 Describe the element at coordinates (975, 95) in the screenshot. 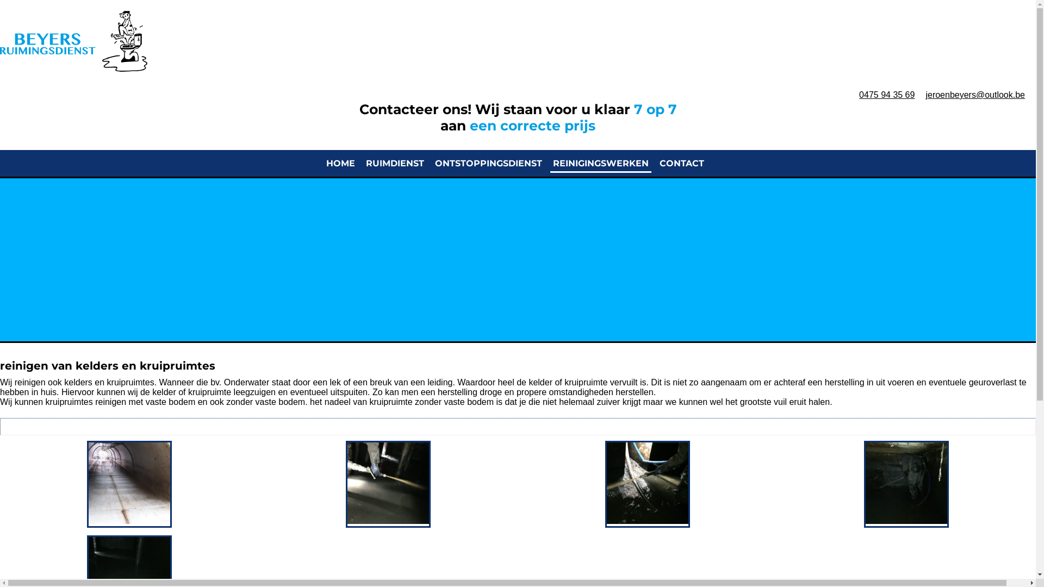

I see `jeroenbeyers@outlook.be` at that location.